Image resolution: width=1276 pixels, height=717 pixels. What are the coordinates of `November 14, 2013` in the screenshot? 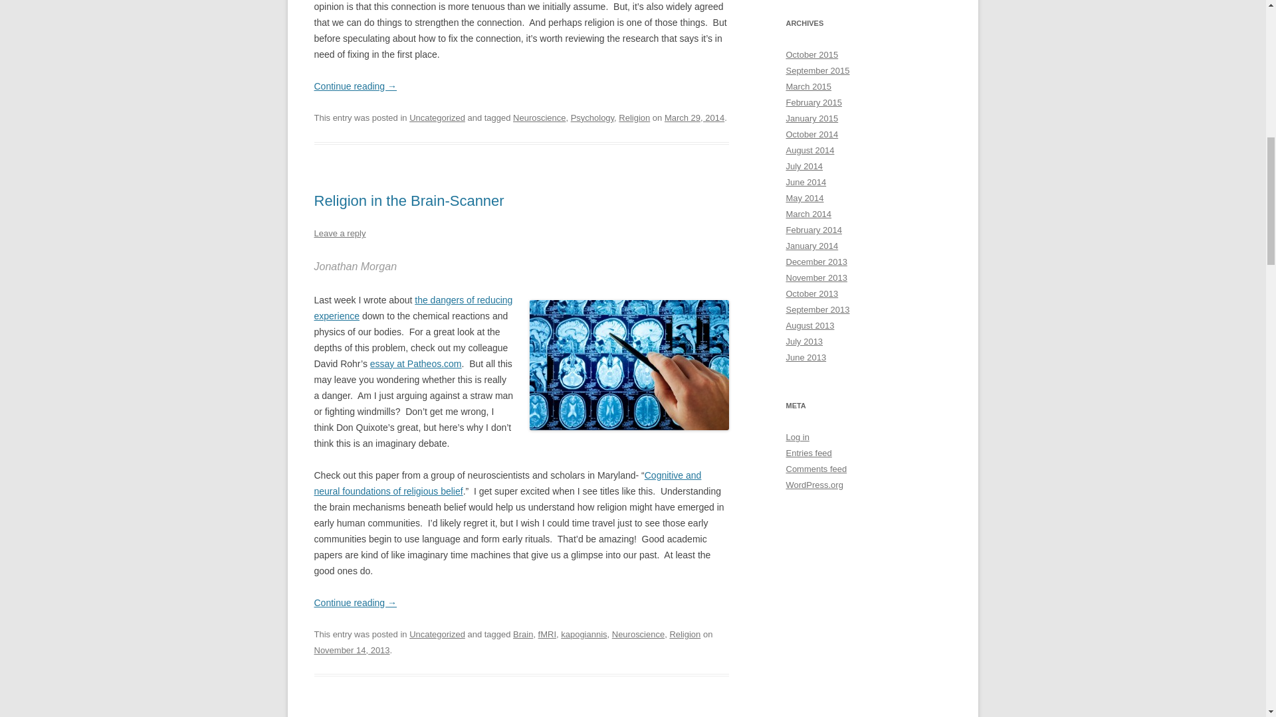 It's located at (351, 651).